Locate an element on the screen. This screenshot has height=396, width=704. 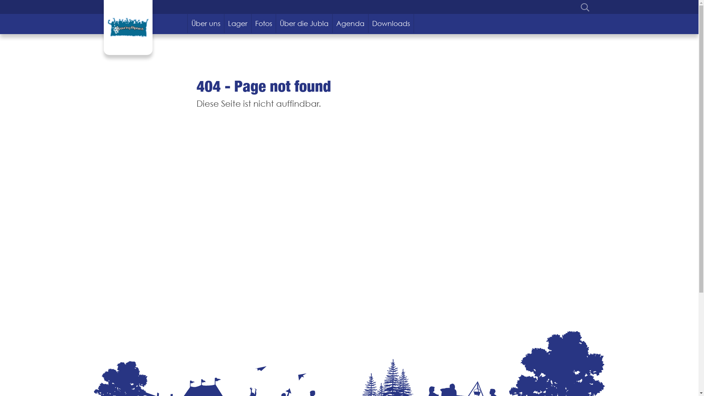
Downloads is located at coordinates (391, 23).